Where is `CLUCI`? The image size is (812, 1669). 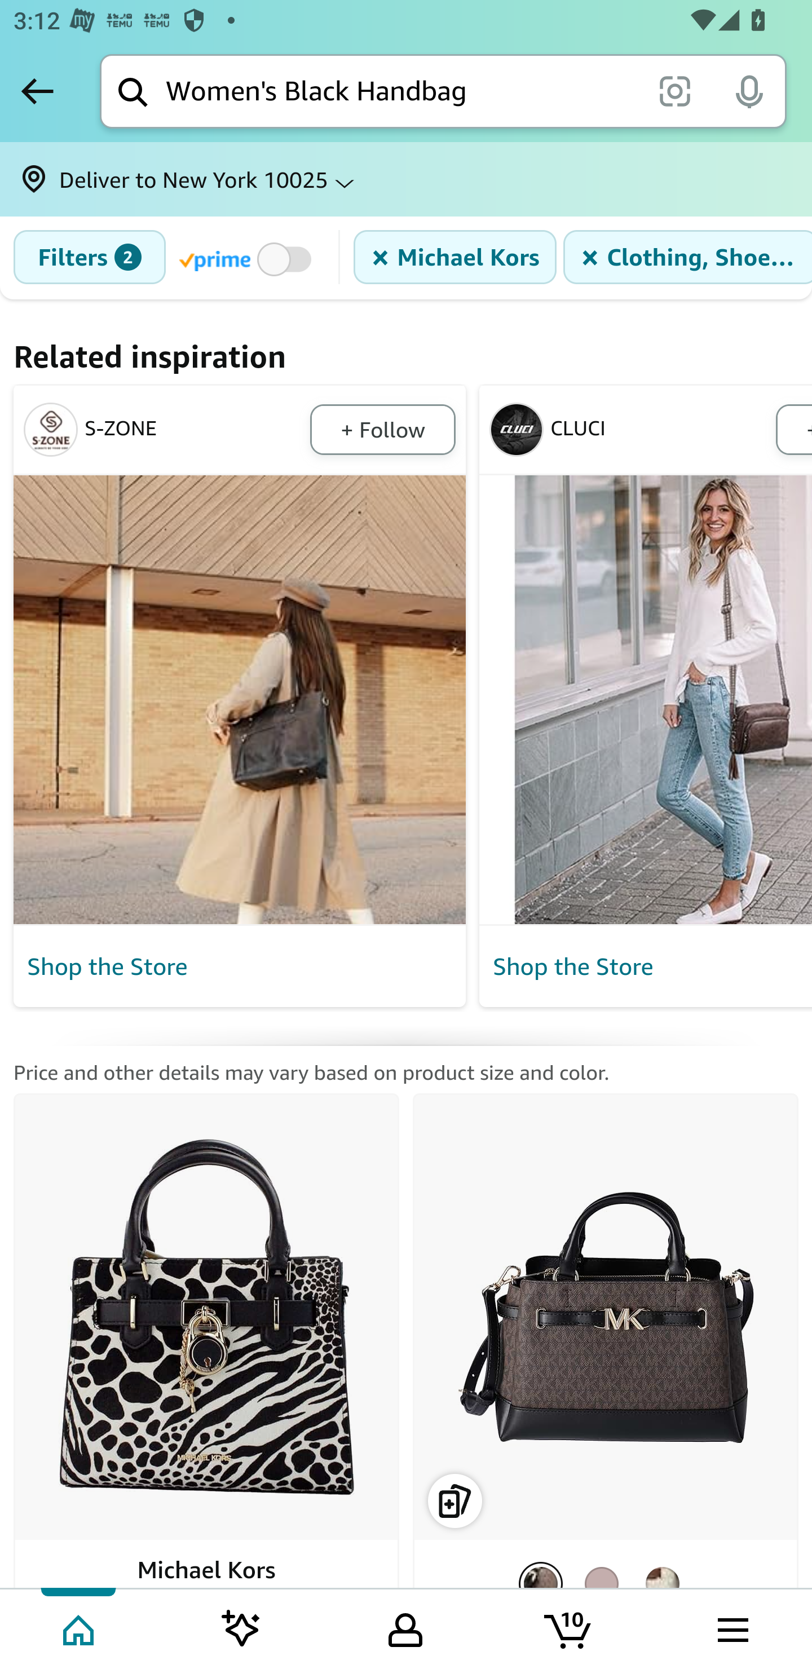 CLUCI is located at coordinates (629, 430).